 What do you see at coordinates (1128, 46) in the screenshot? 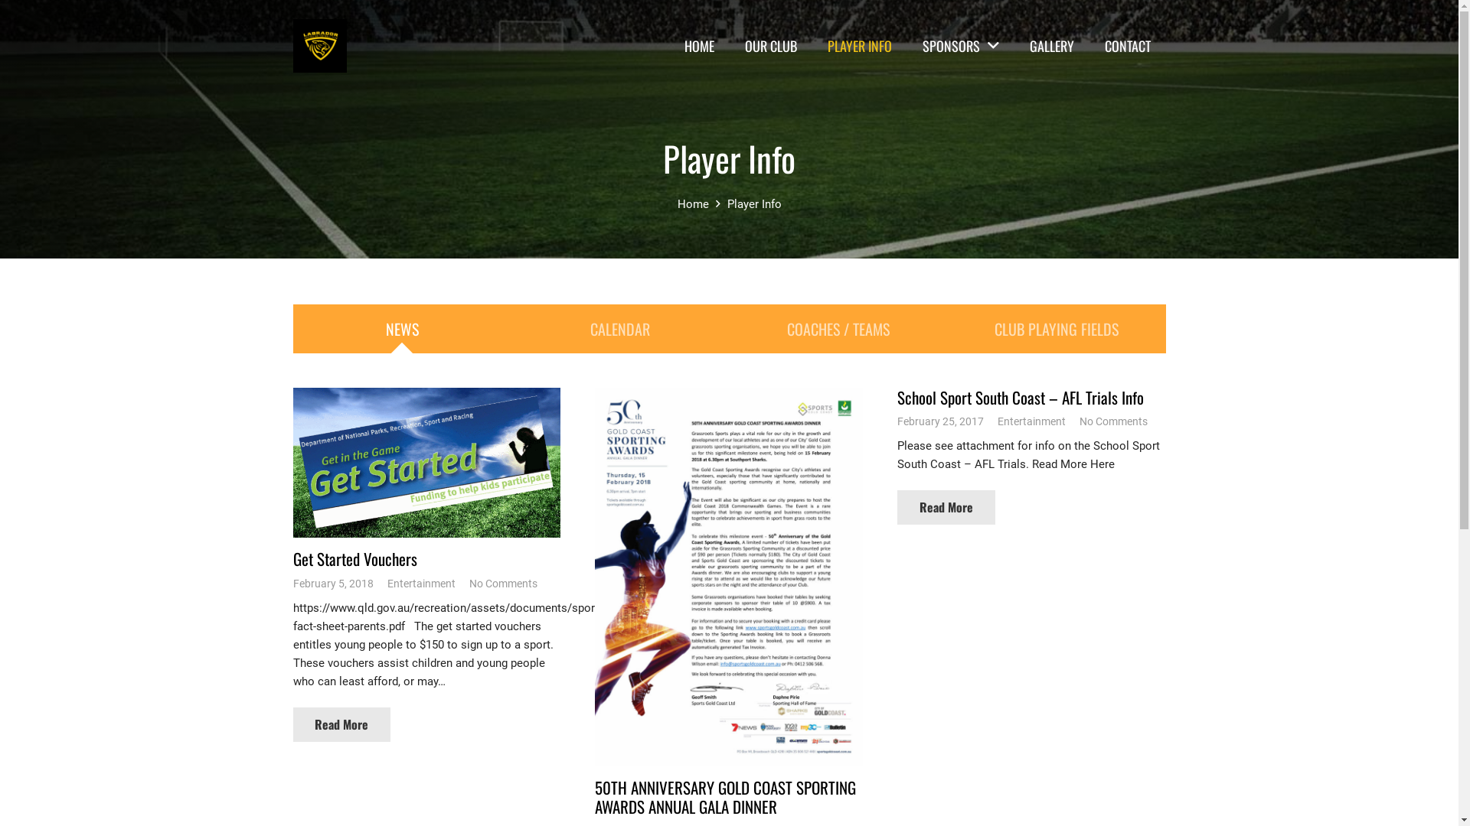
I see `CONTACT` at bounding box center [1128, 46].